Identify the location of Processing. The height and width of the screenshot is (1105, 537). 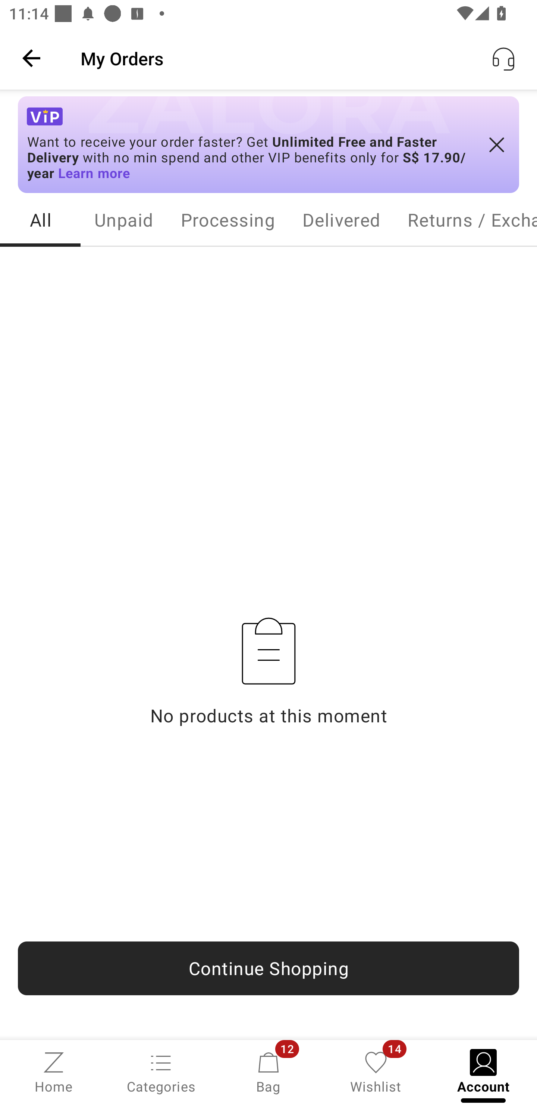
(227, 220).